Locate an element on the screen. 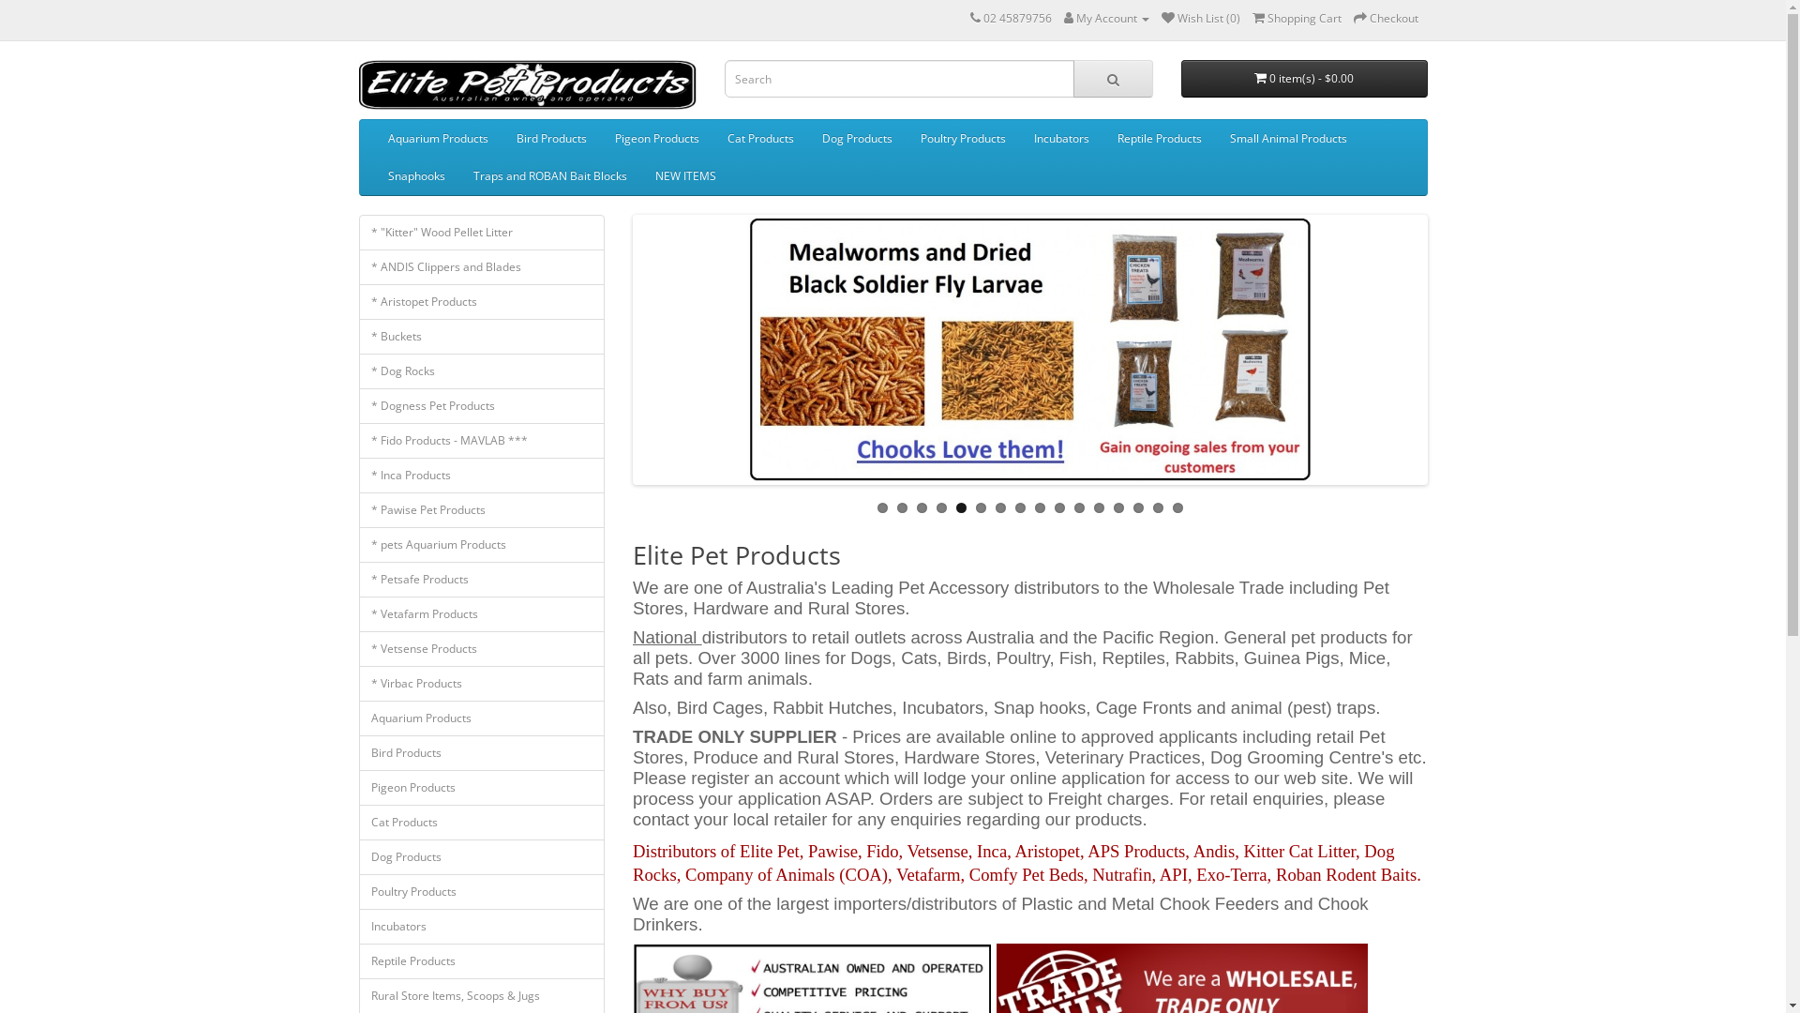  Dog Products is located at coordinates (482, 855).